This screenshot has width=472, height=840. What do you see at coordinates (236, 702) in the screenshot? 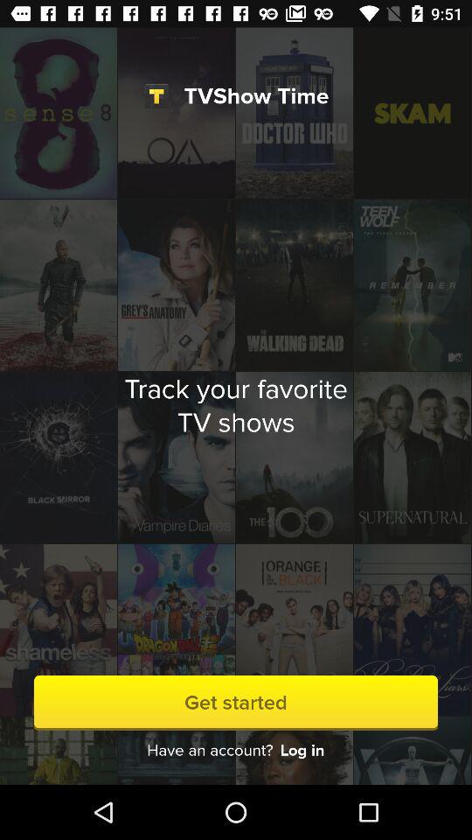
I see `click the get started` at bounding box center [236, 702].